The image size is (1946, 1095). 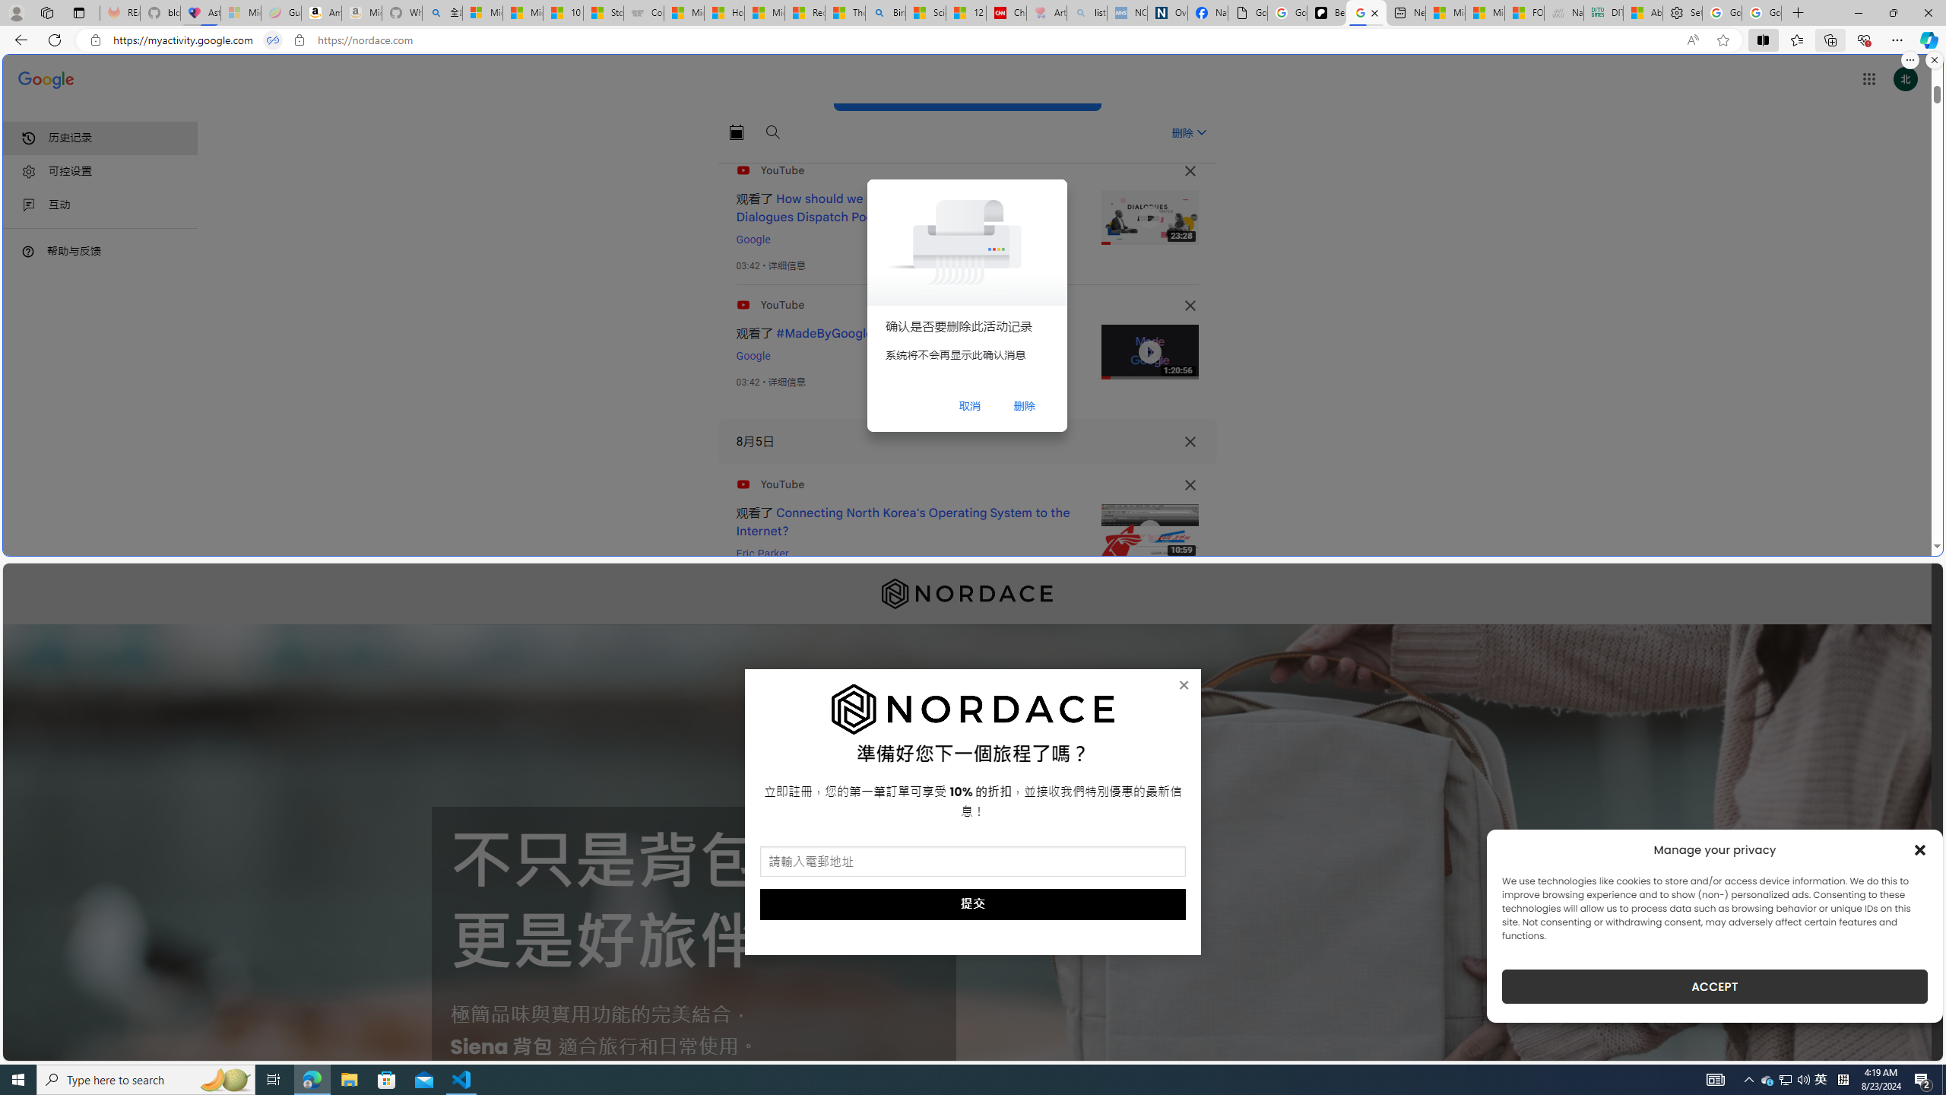 What do you see at coordinates (725, 13) in the screenshot?
I see `How I Got Rid of Microsoft Edge's Unnecessary Features` at bounding box center [725, 13].